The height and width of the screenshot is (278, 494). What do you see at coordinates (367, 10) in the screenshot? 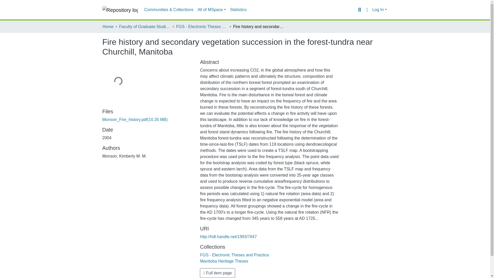
I see `Language switch` at bounding box center [367, 10].